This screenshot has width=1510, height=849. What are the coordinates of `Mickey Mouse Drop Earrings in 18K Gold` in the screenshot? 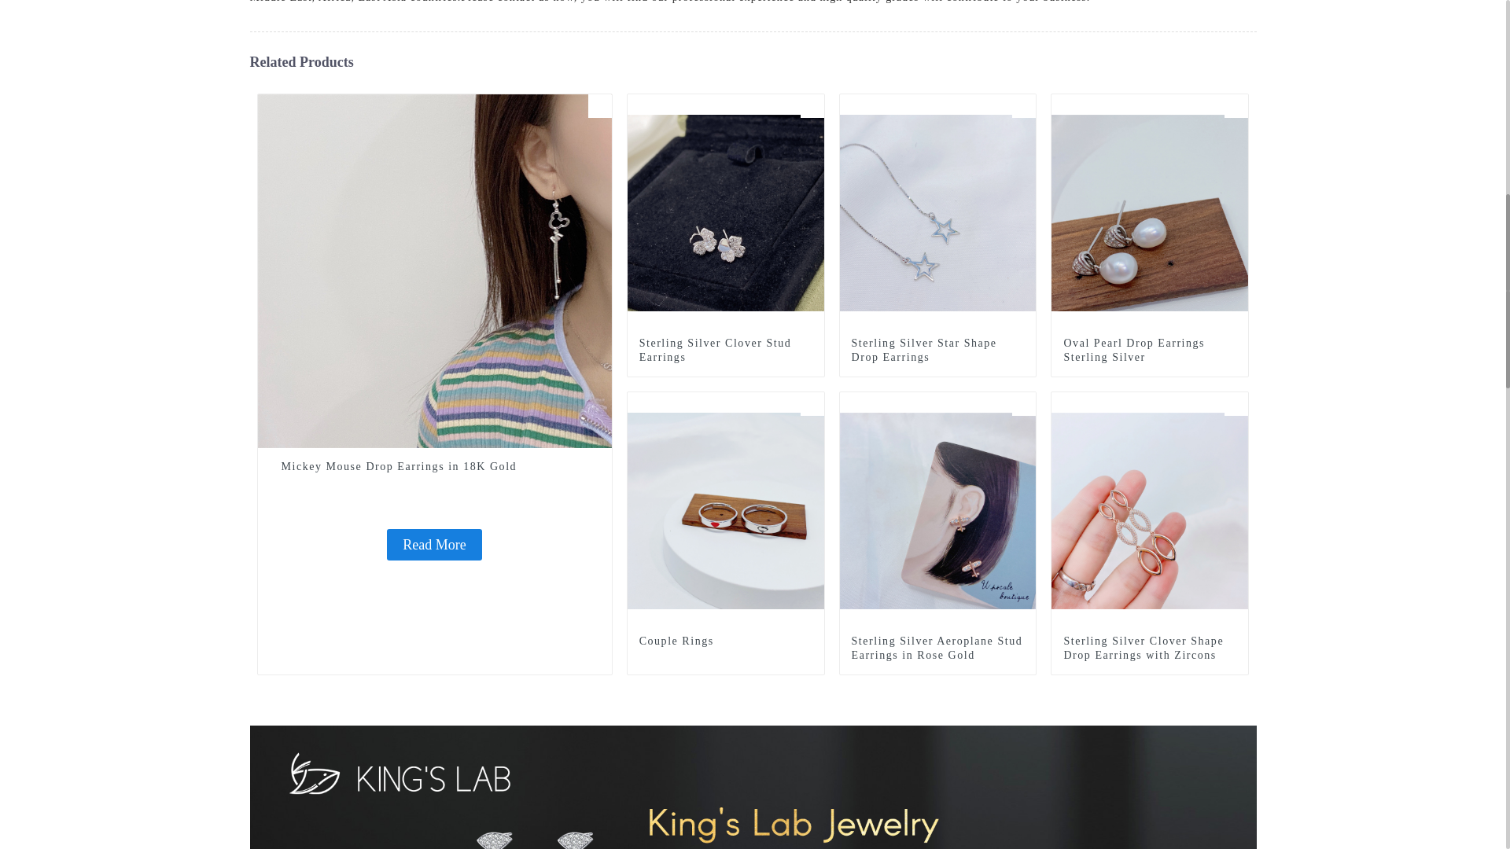 It's located at (434, 544).